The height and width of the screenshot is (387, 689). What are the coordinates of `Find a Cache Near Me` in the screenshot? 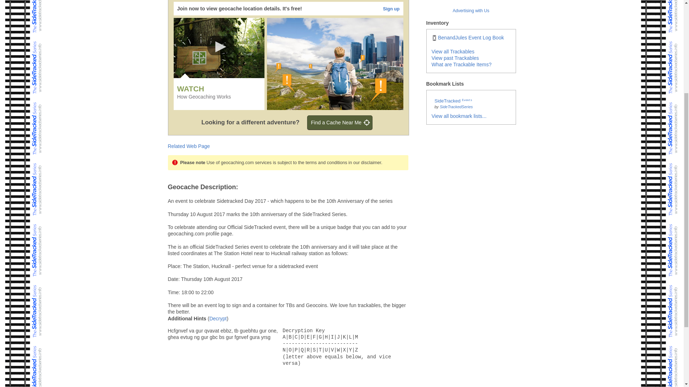 It's located at (340, 122).